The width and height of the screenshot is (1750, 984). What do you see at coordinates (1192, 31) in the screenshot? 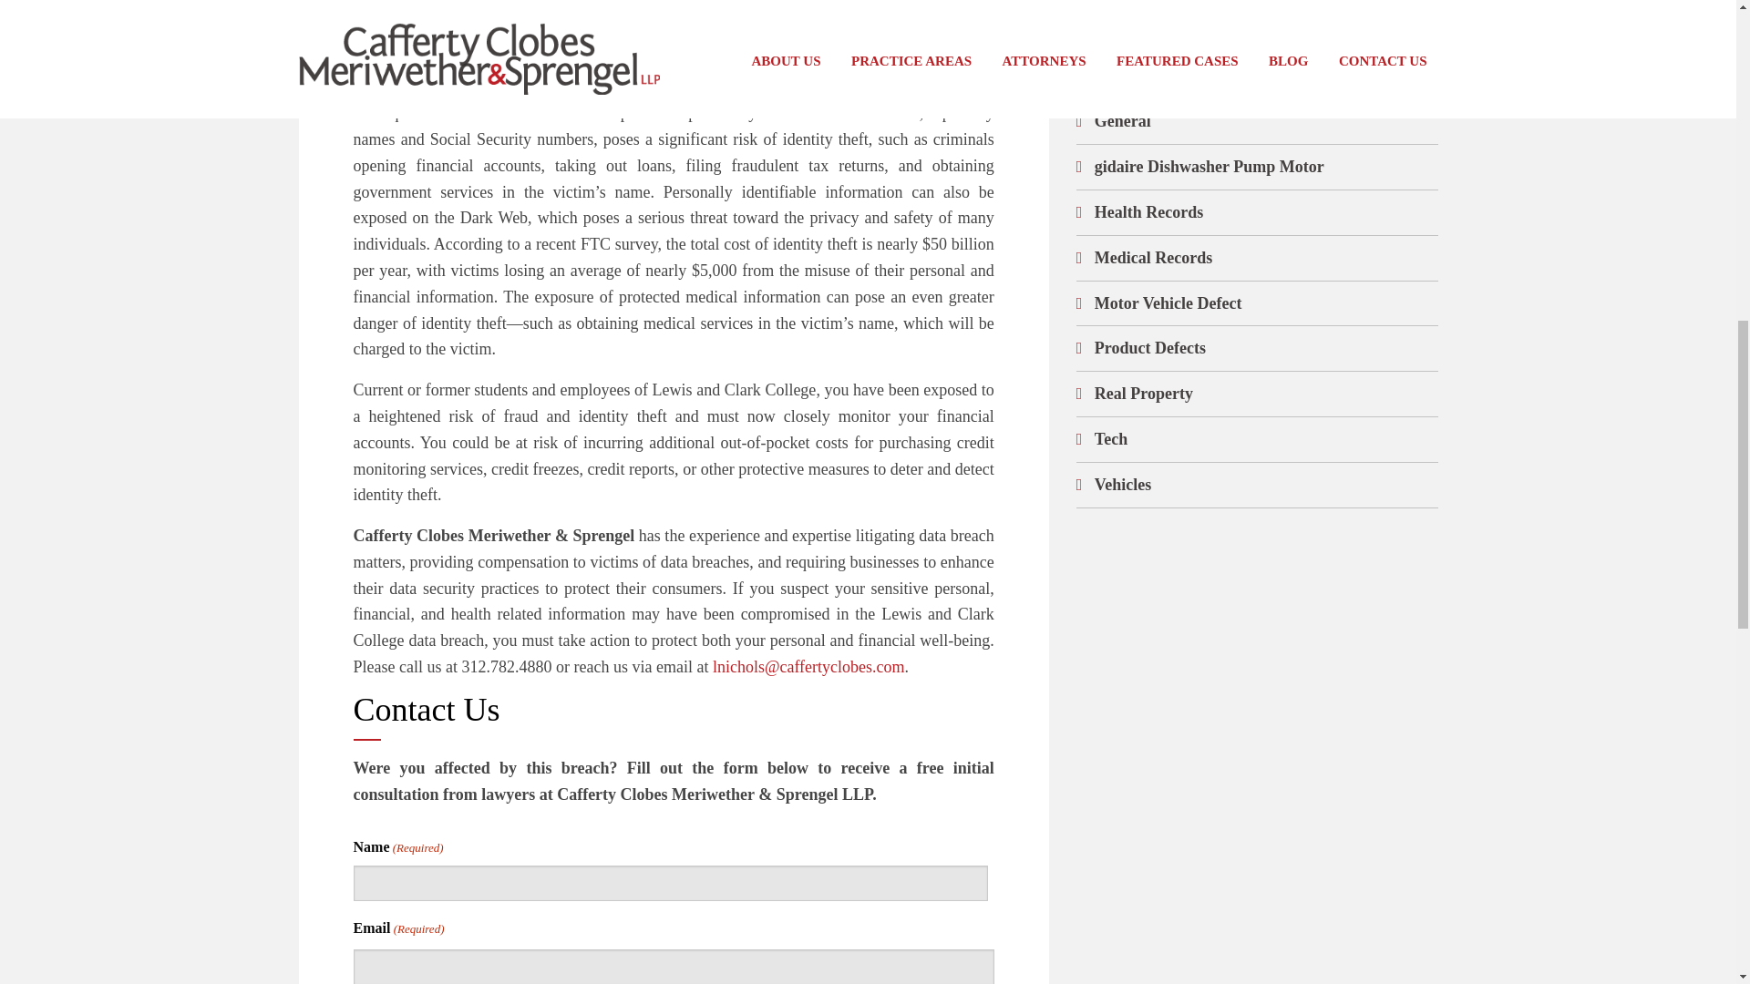
I see `frigidaire dishwasher defect` at bounding box center [1192, 31].